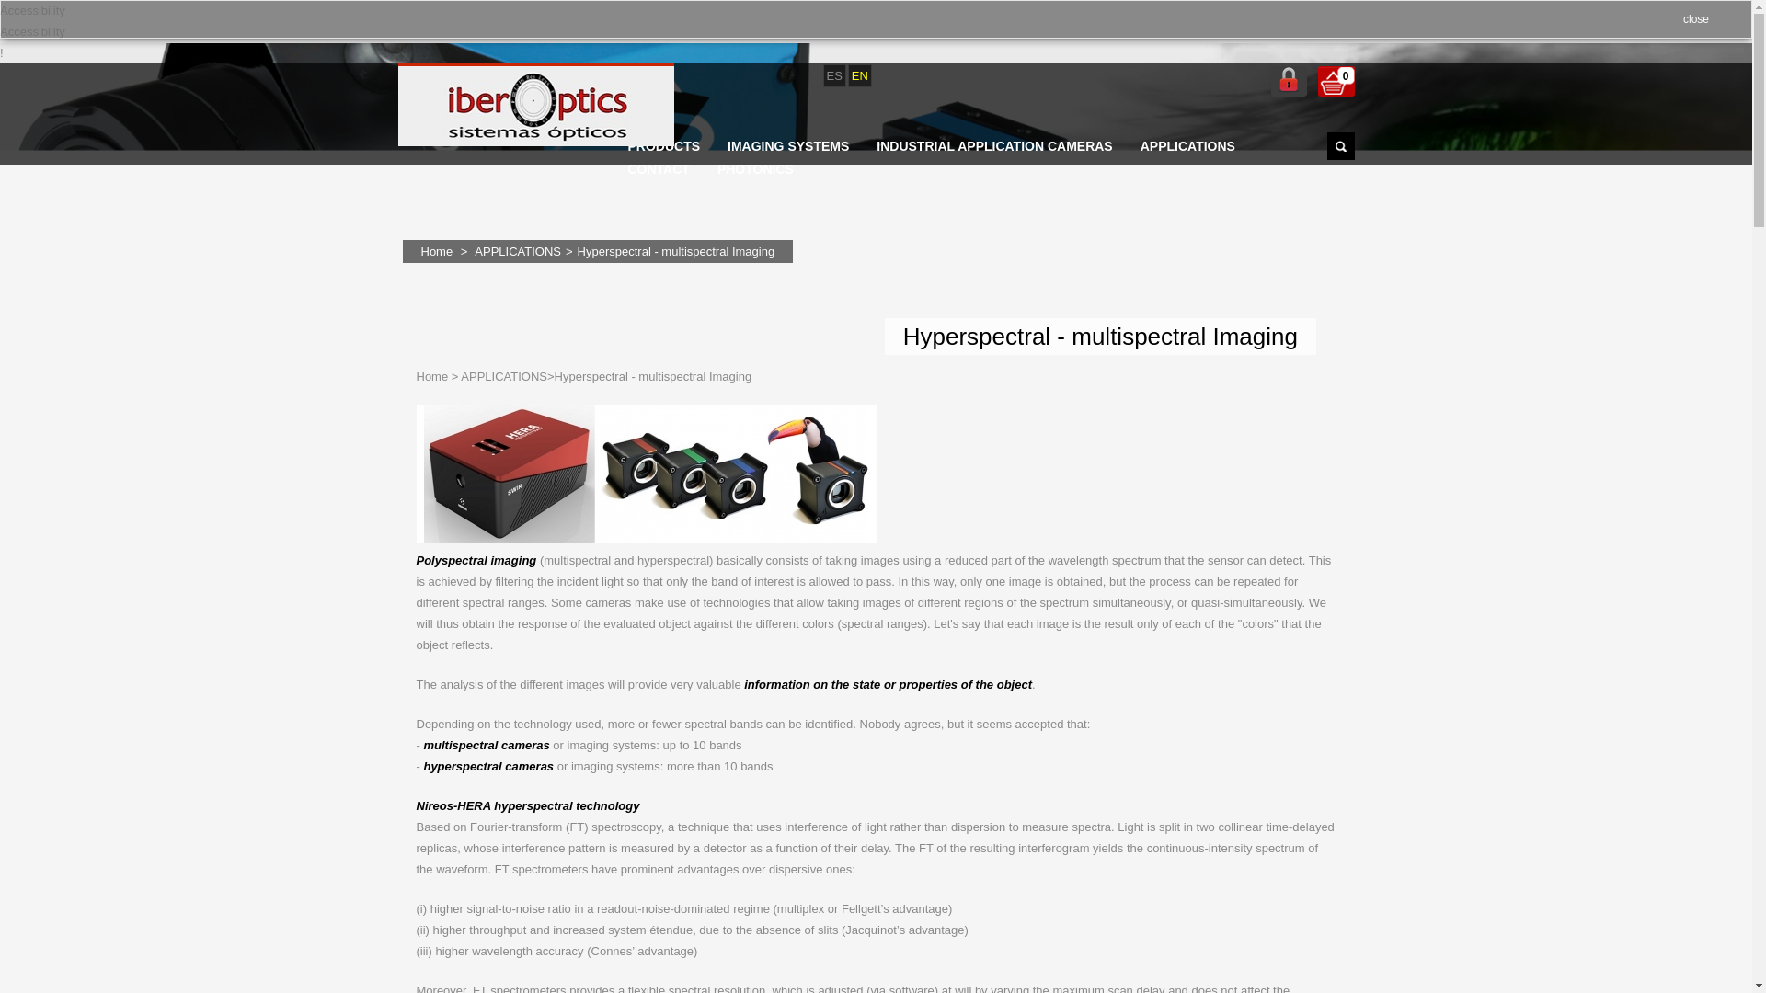 This screenshot has height=993, width=1766. Describe the element at coordinates (1336, 81) in the screenshot. I see `0` at that location.